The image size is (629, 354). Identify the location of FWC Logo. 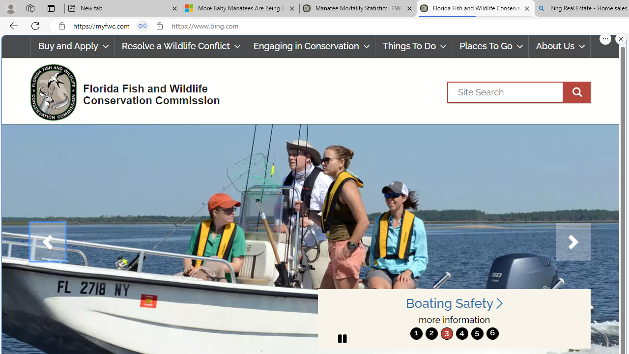
(53, 92).